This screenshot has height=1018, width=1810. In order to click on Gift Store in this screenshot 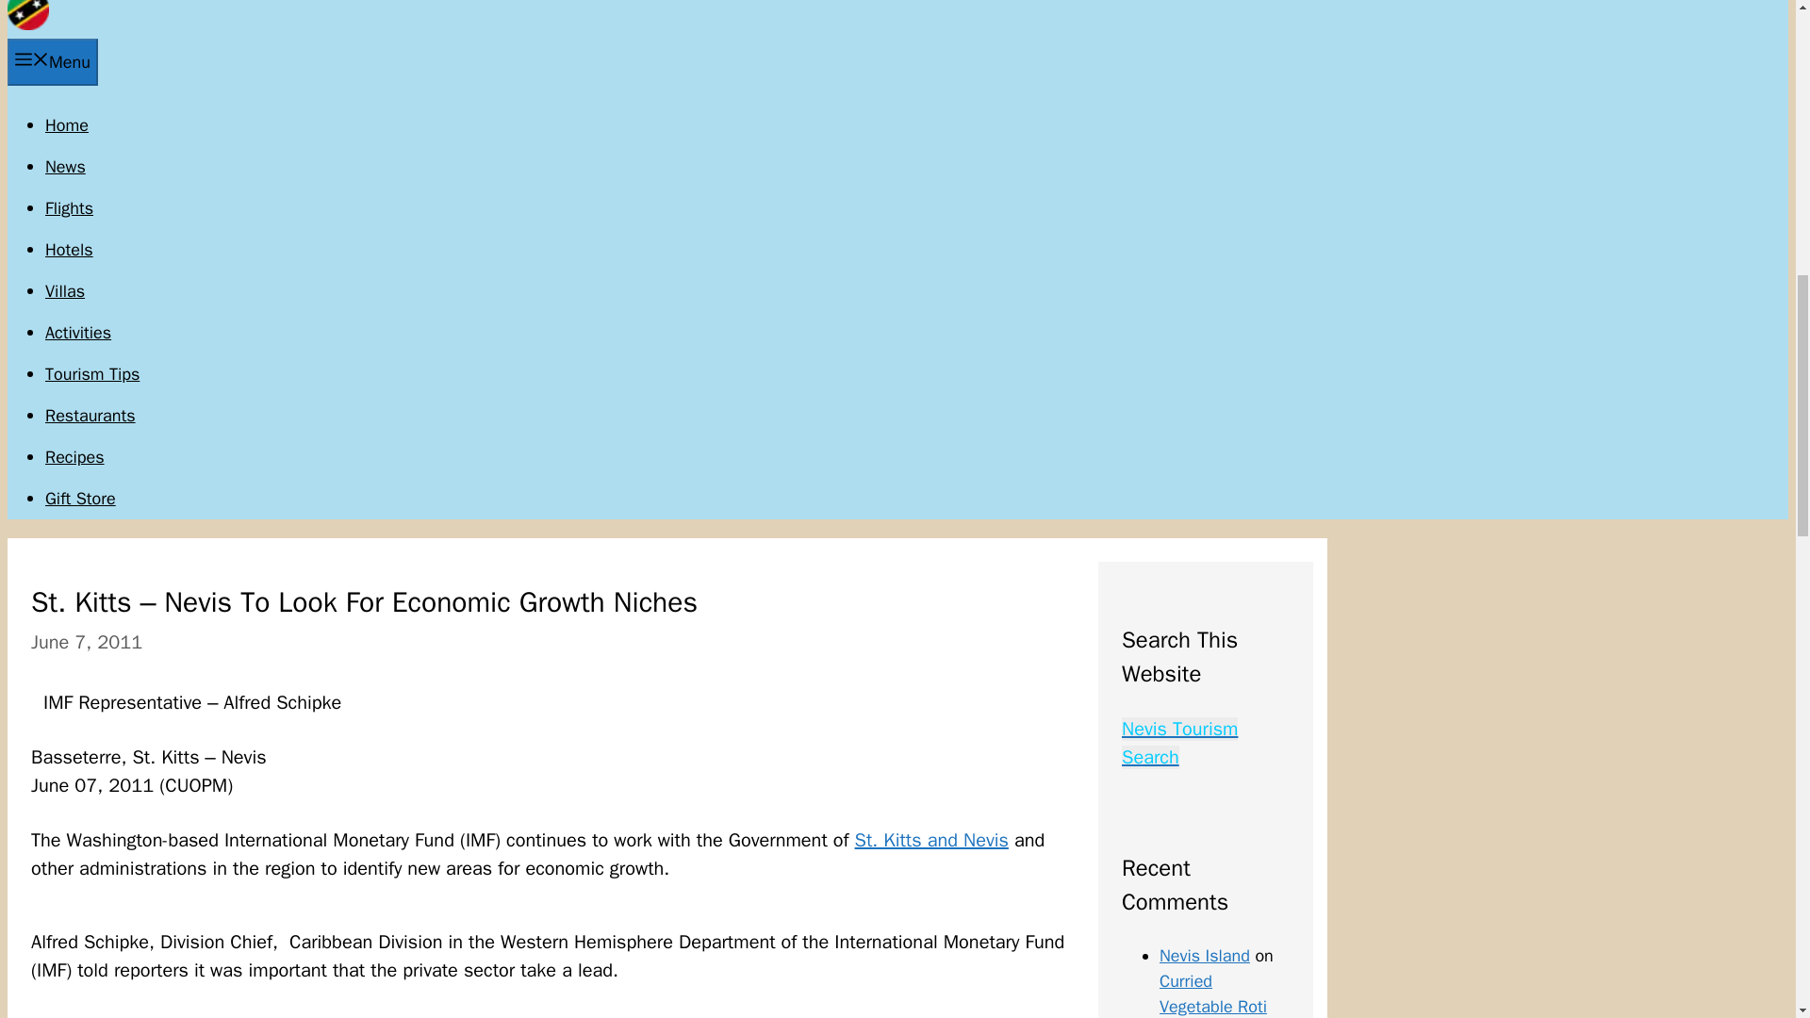, I will do `click(80, 499)`.